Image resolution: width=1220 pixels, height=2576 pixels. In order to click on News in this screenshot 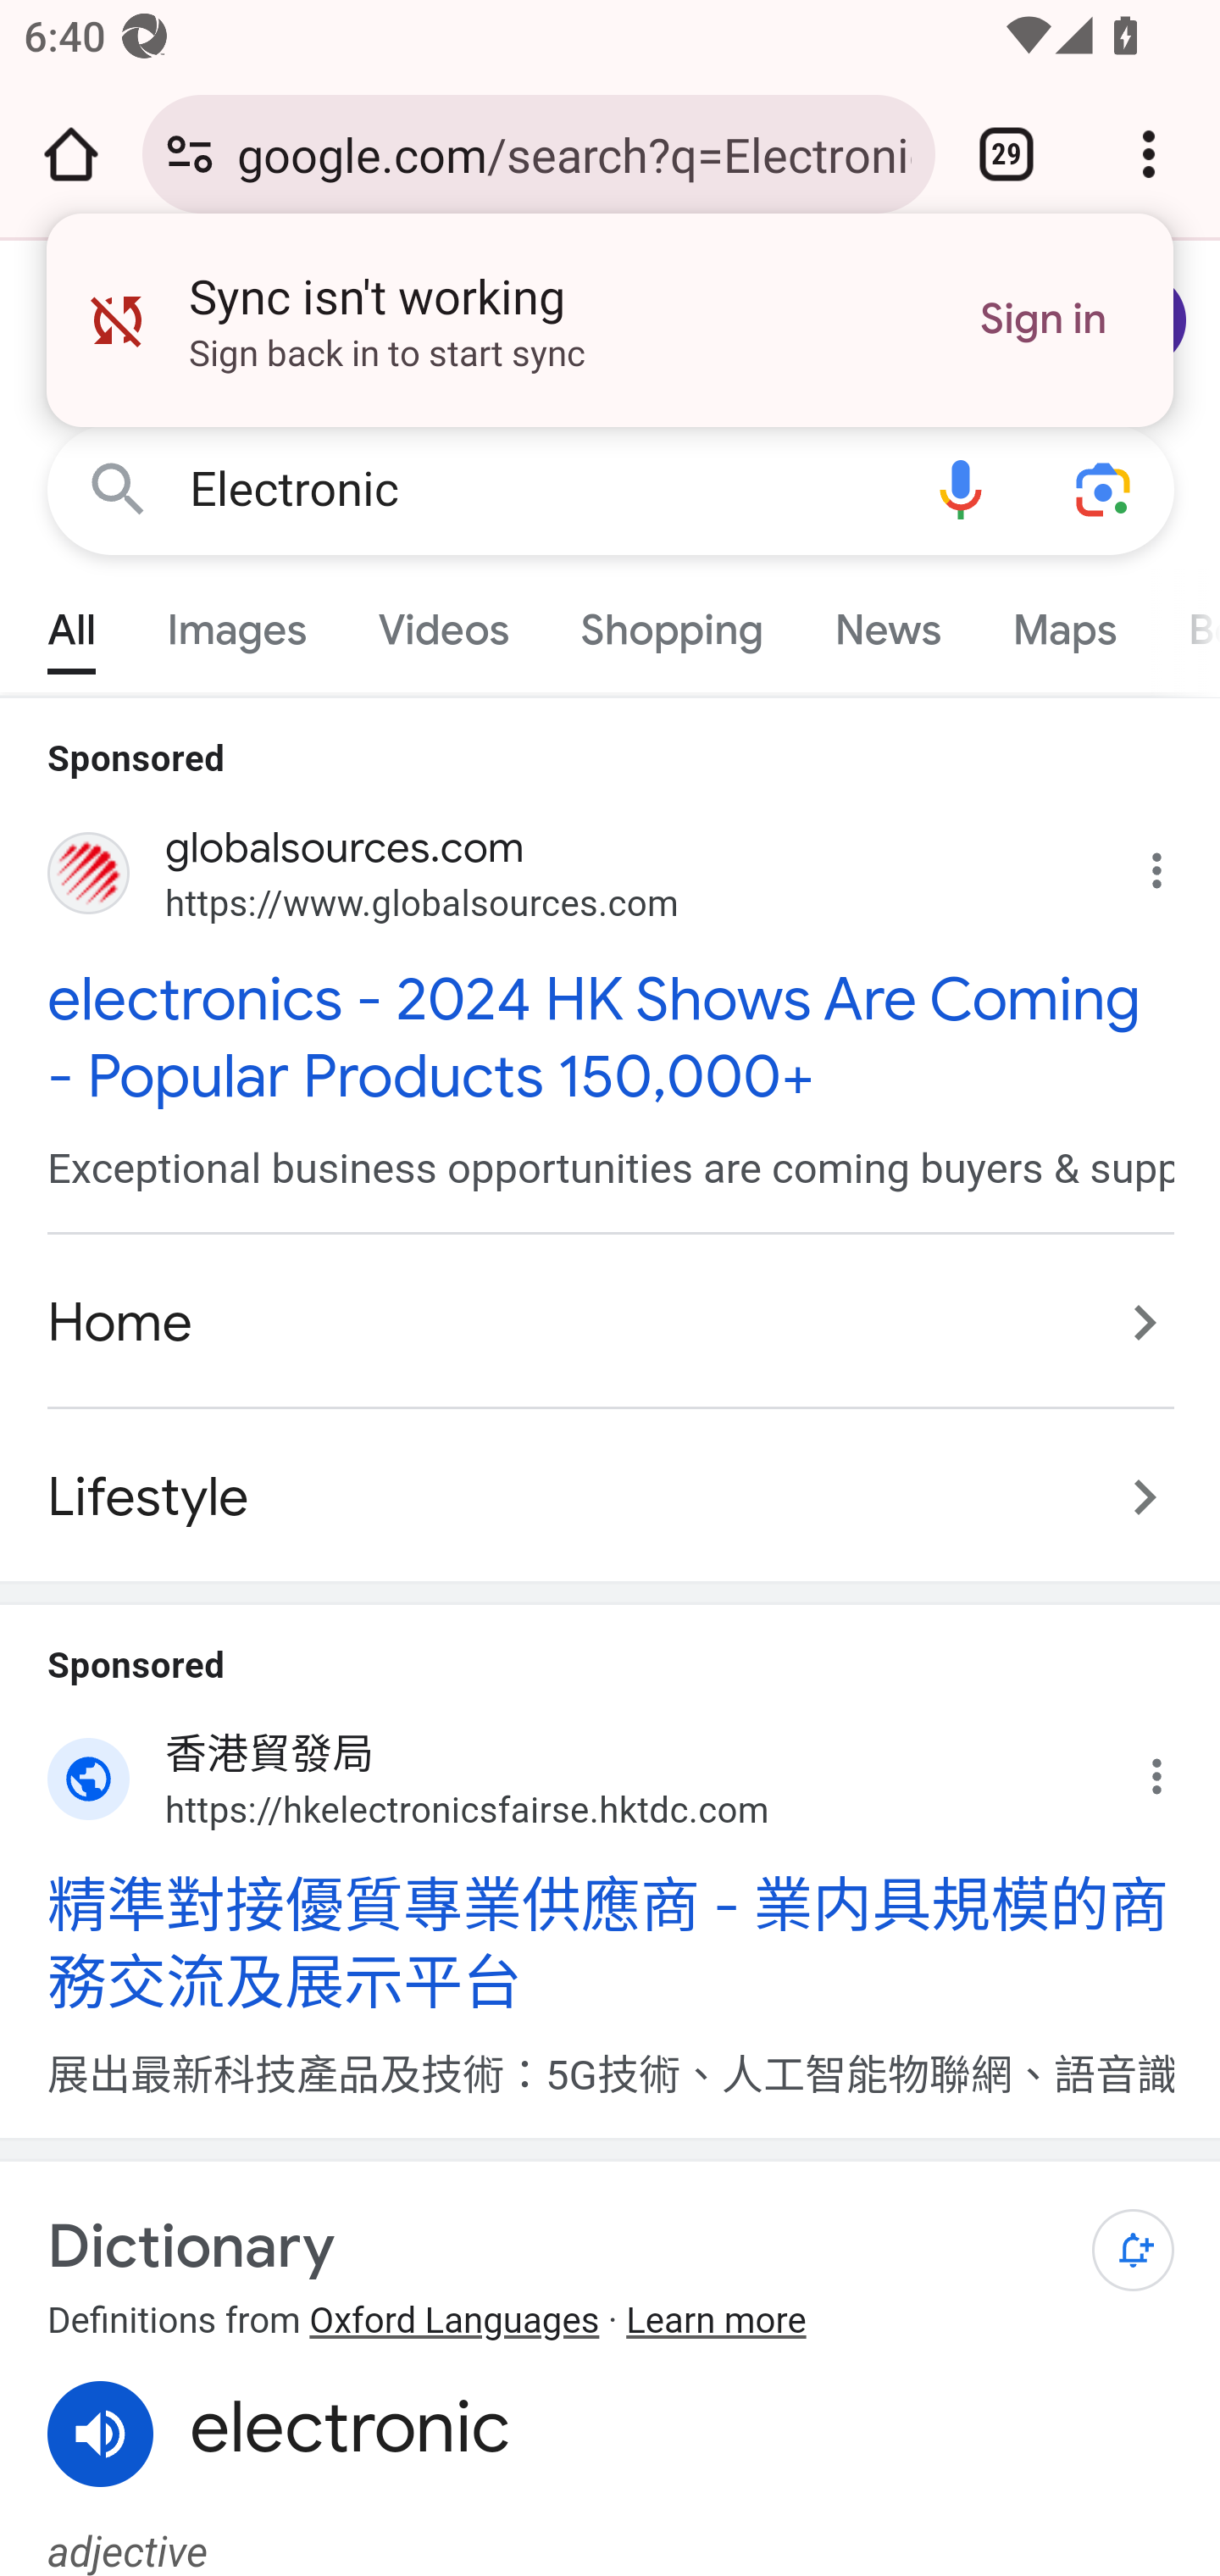, I will do `click(887, 622)`.